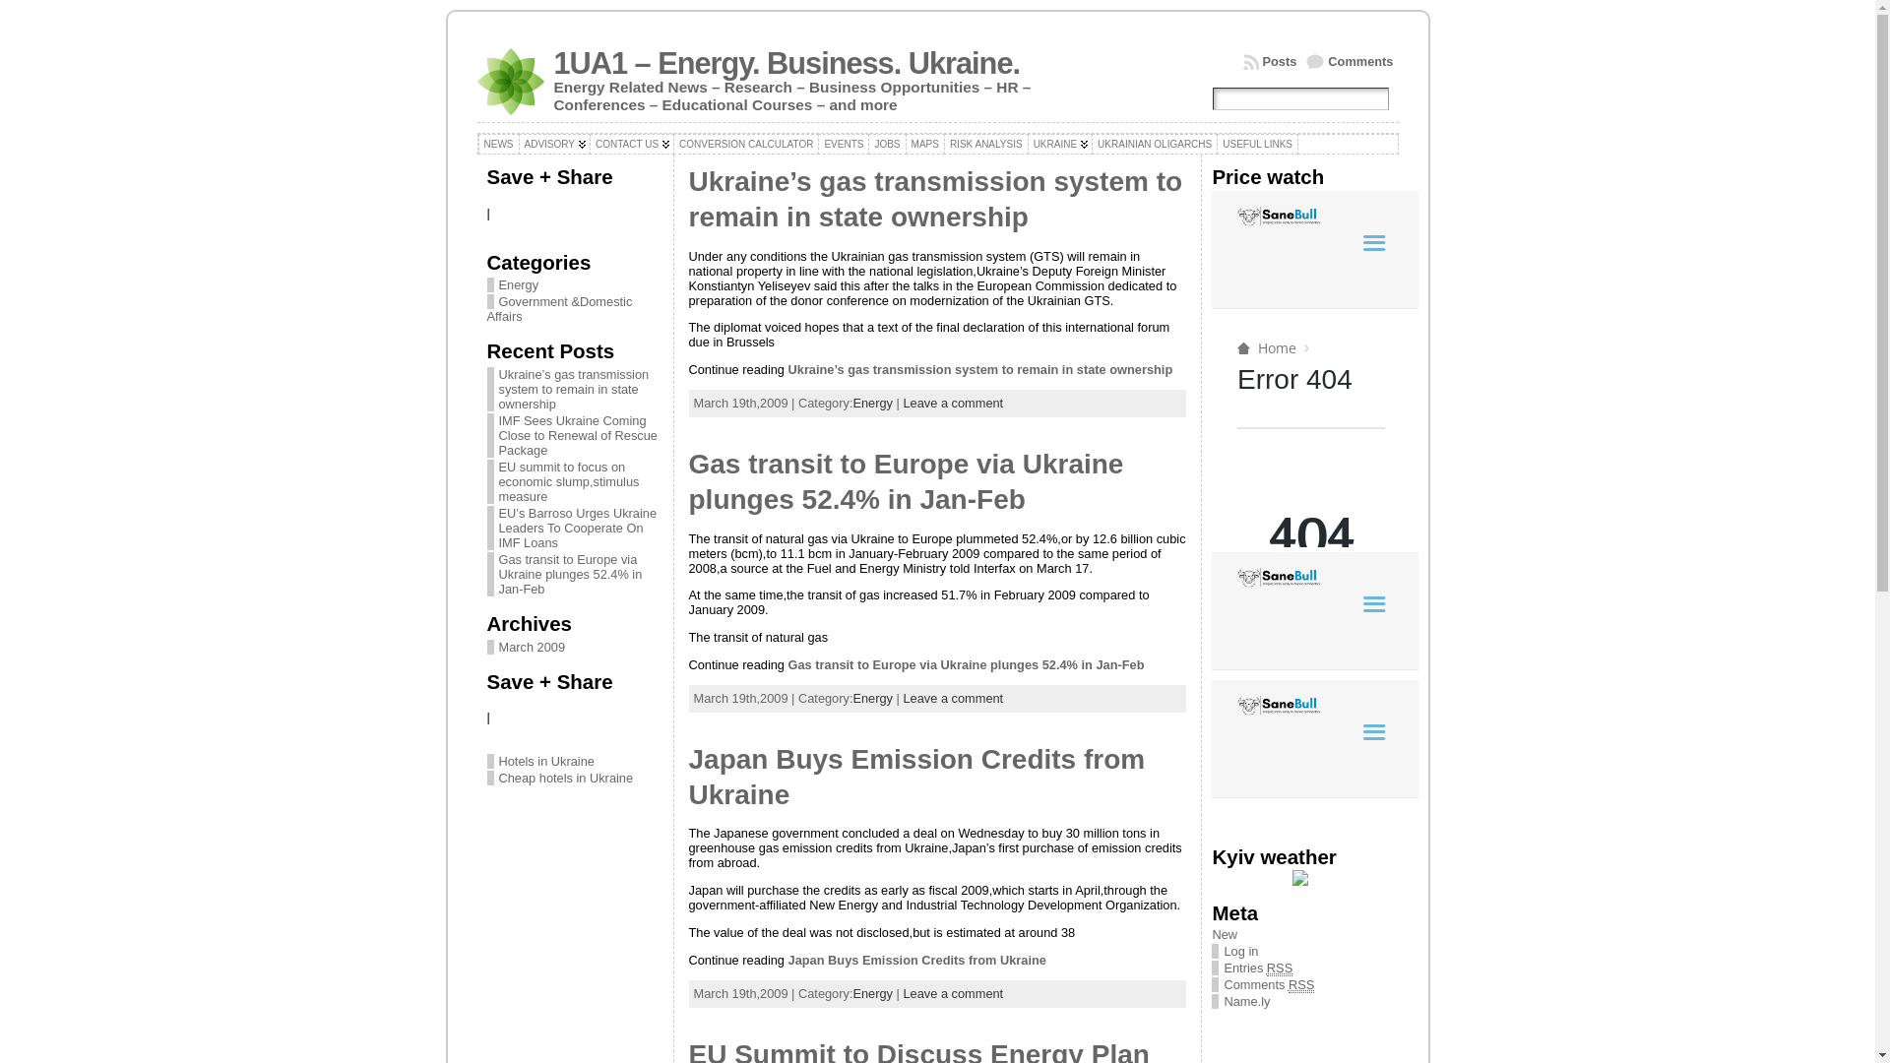  Describe the element at coordinates (872, 699) in the screenshot. I see `Energy` at that location.